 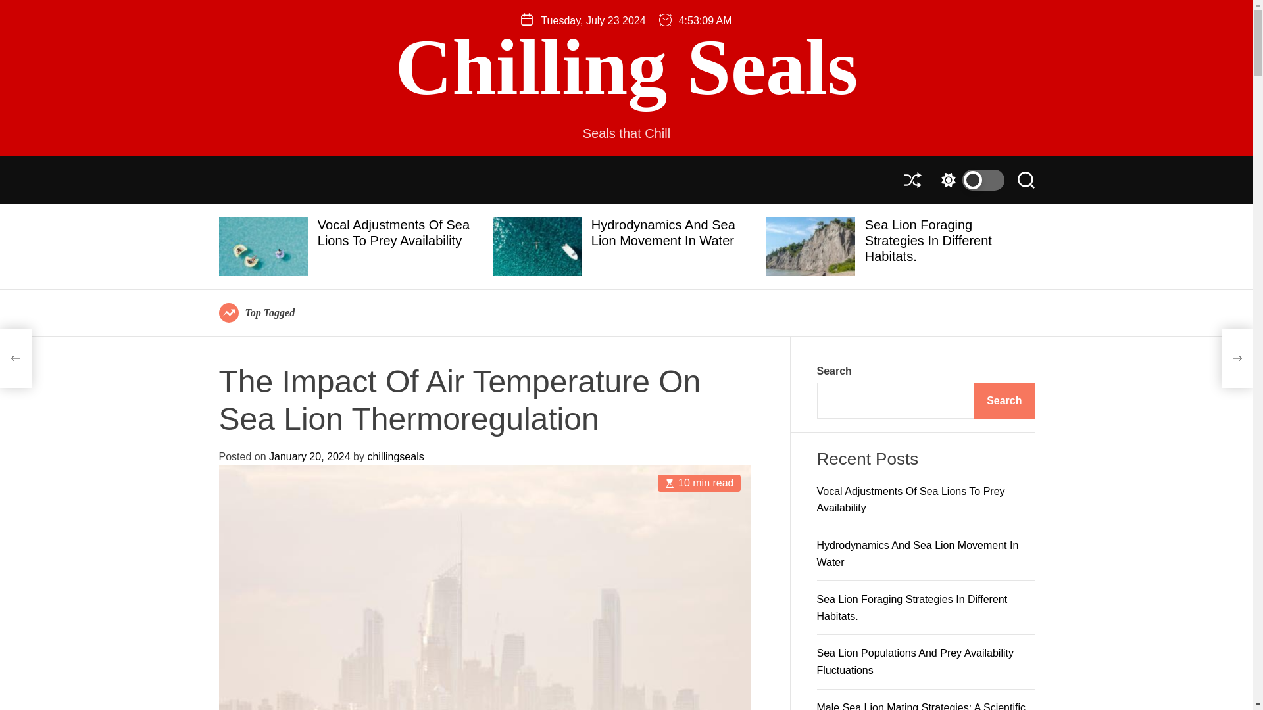 What do you see at coordinates (912, 180) in the screenshot?
I see `Shuffle` at bounding box center [912, 180].